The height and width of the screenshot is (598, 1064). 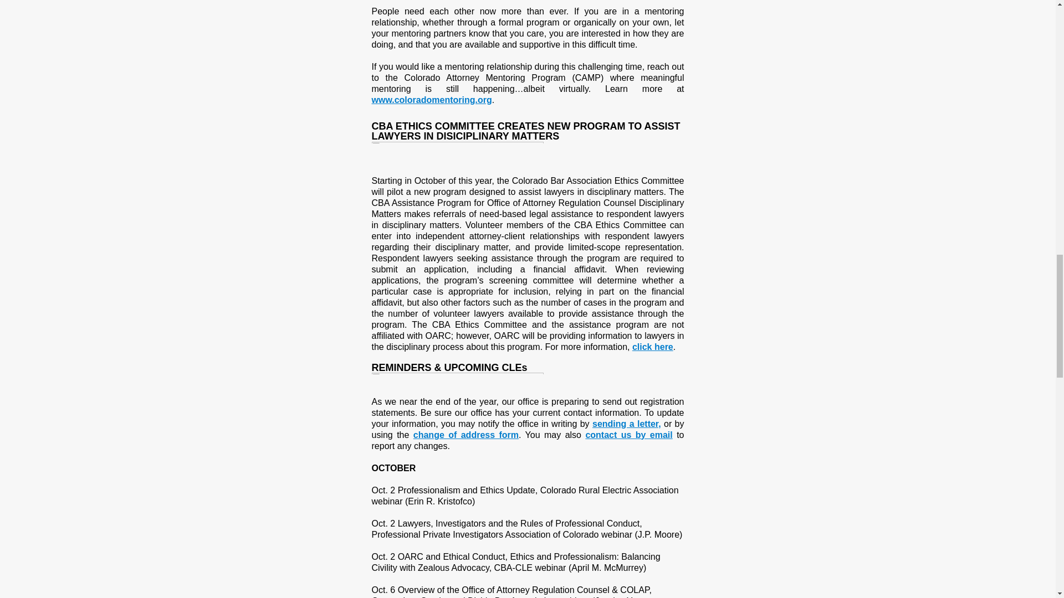 What do you see at coordinates (431, 100) in the screenshot?
I see `www.coloradomentoring.org` at bounding box center [431, 100].